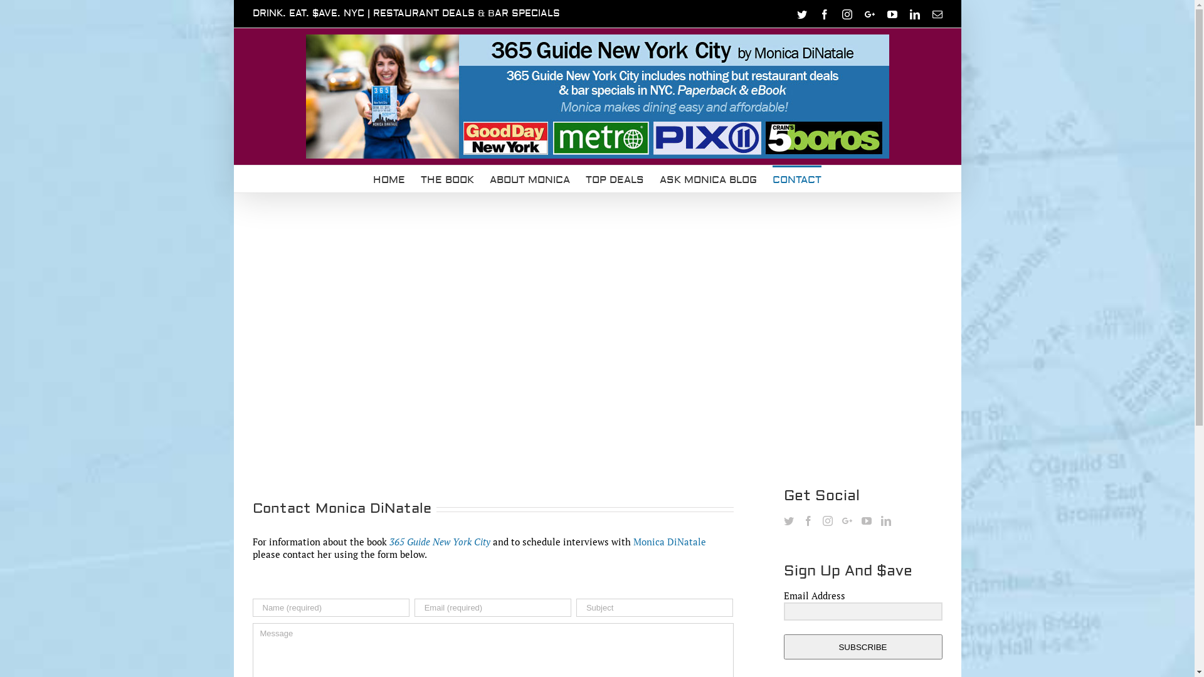 This screenshot has width=1204, height=677. I want to click on Google+, so click(869, 14).